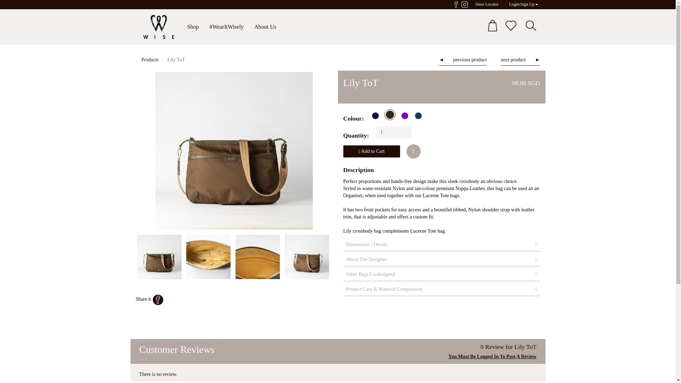 Image resolution: width=681 pixels, height=383 pixels. What do you see at coordinates (390, 115) in the screenshot?
I see `Olive` at bounding box center [390, 115].